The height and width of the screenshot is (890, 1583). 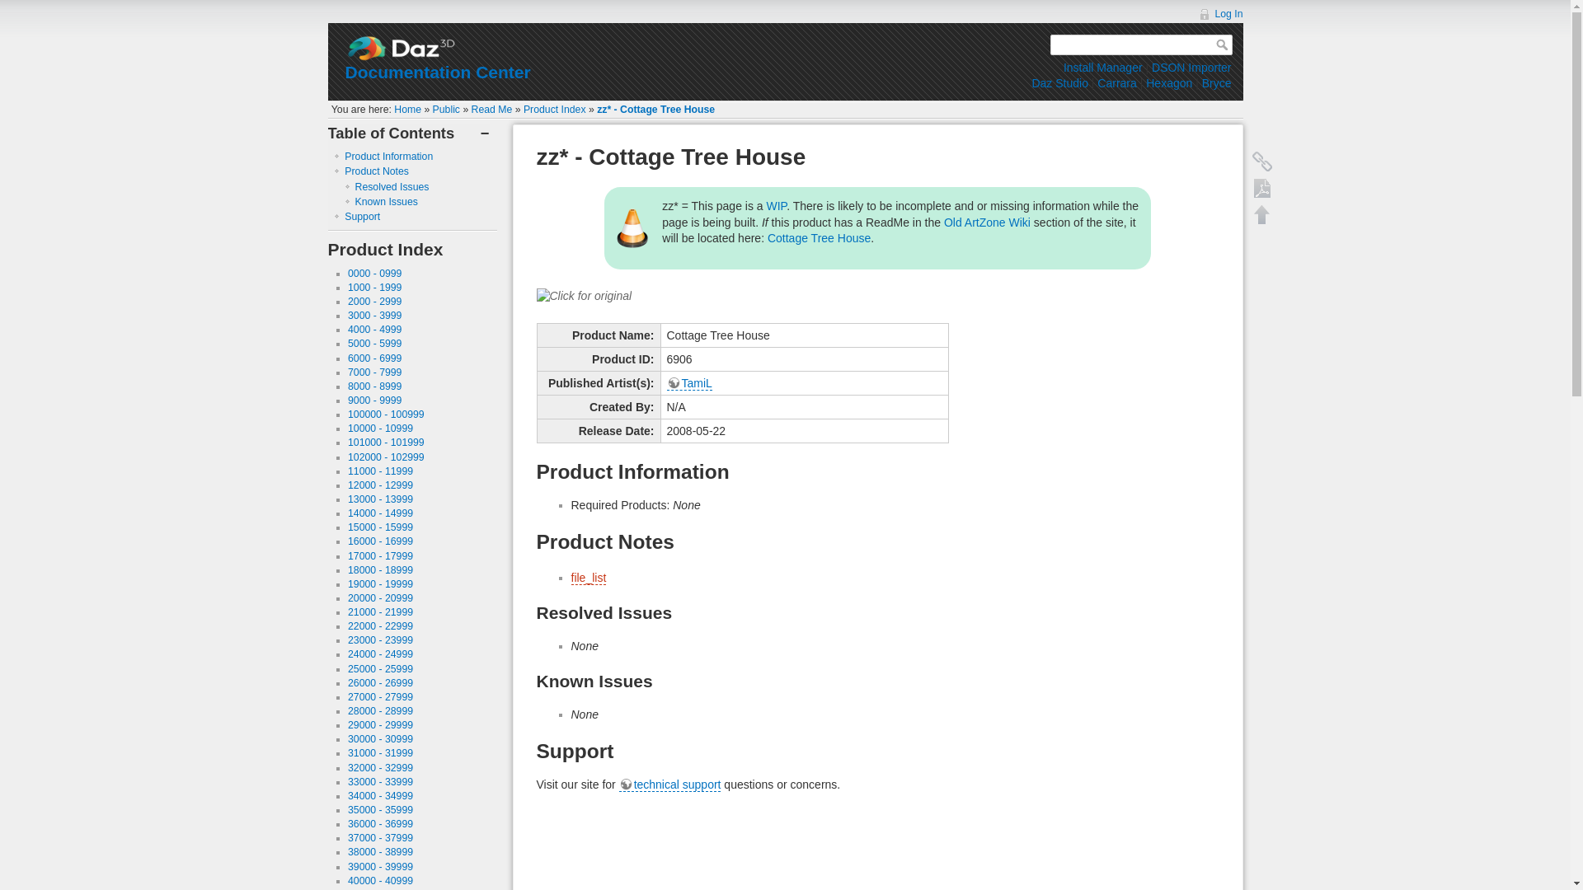 What do you see at coordinates (407, 110) in the screenshot?
I see `start` at bounding box center [407, 110].